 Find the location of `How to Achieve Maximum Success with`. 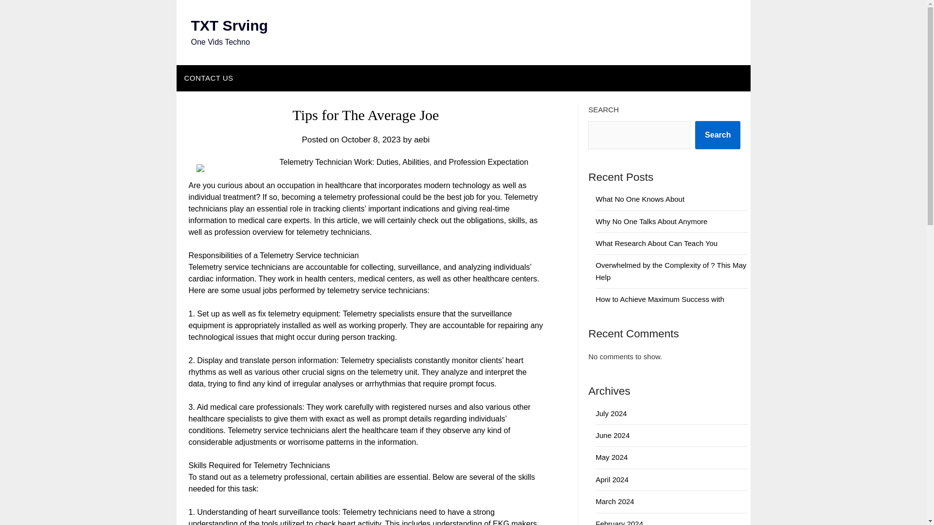

How to Achieve Maximum Success with is located at coordinates (660, 299).